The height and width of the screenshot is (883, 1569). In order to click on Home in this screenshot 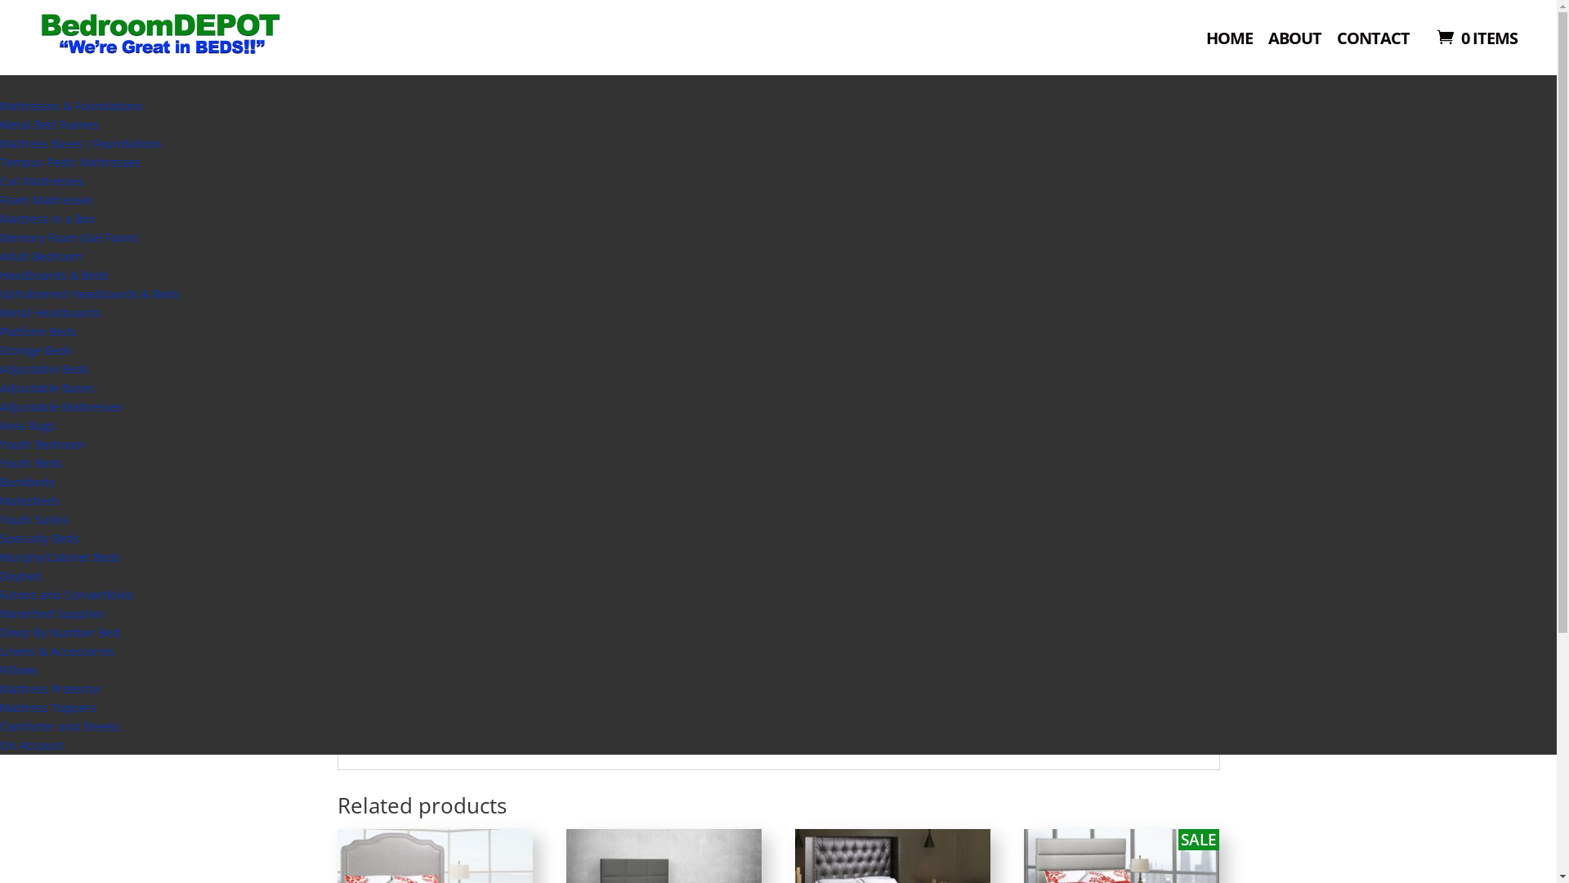, I will do `click(351, 154)`.